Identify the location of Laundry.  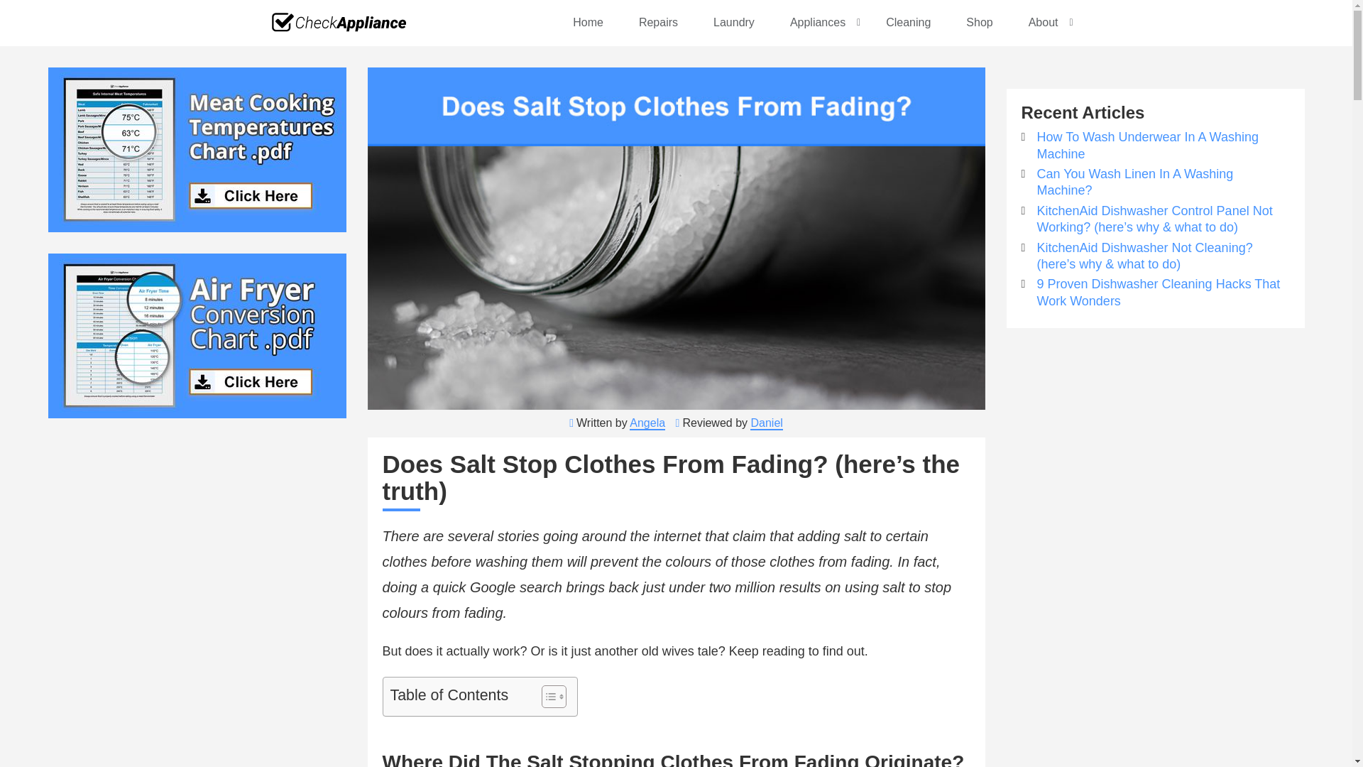
(734, 23).